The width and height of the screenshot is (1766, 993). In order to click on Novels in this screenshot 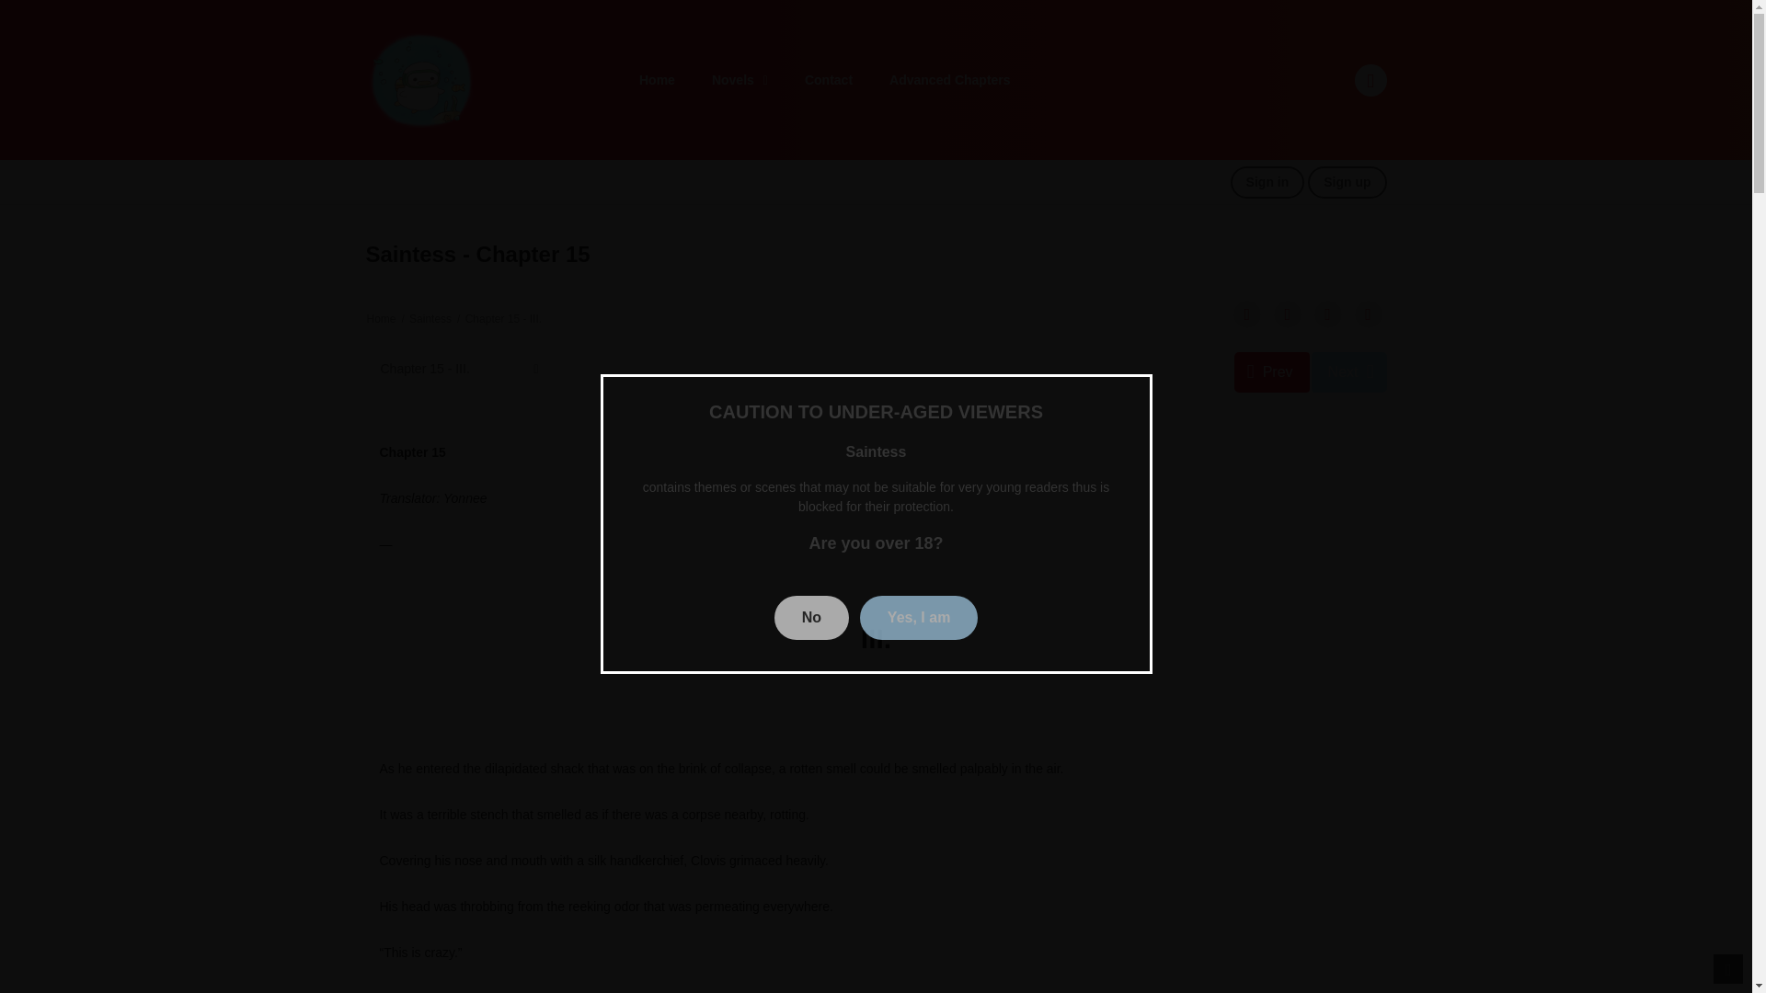, I will do `click(740, 80)`.